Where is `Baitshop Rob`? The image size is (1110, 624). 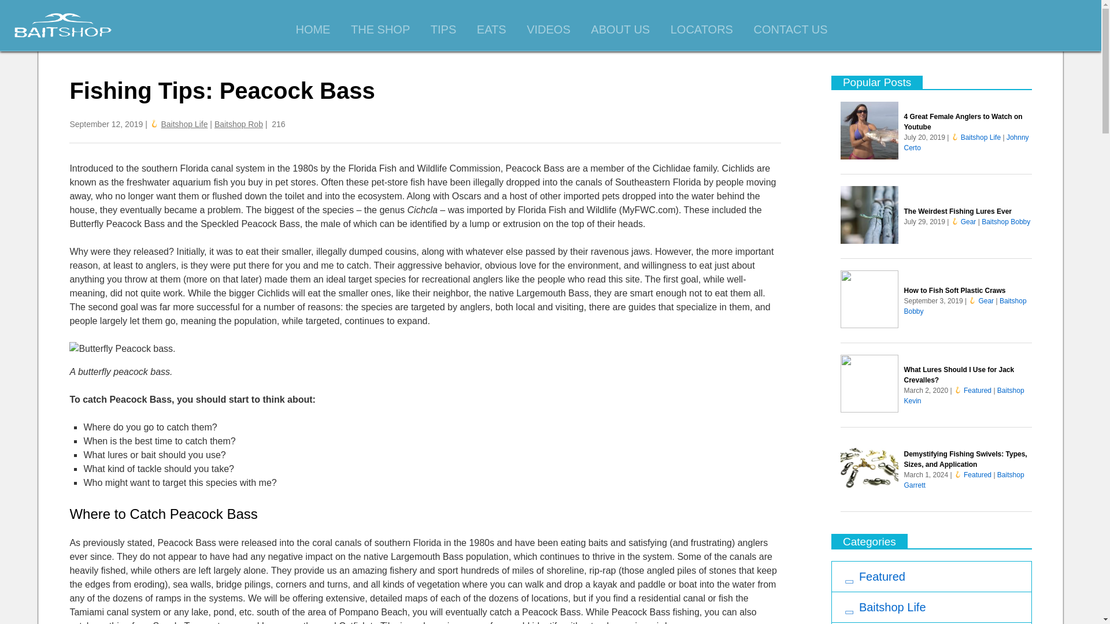
Baitshop Rob is located at coordinates (238, 124).